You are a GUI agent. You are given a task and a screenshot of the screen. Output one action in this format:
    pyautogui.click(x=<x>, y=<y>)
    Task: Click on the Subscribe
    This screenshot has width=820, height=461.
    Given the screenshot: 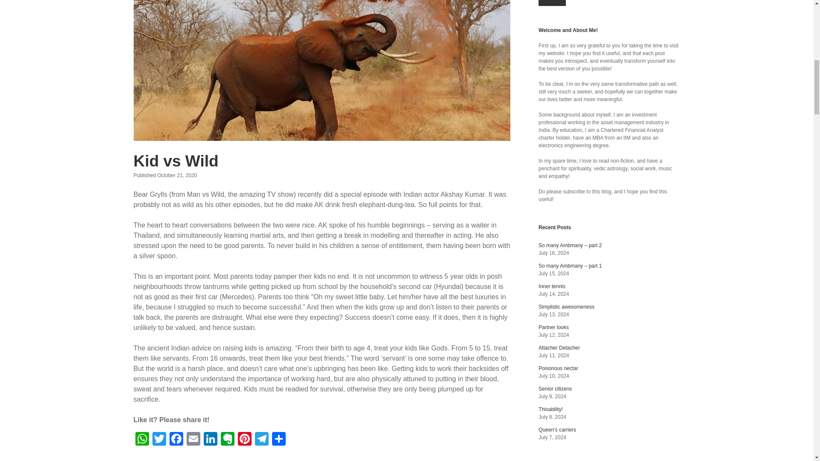 What is the action you would take?
    pyautogui.click(x=552, y=3)
    